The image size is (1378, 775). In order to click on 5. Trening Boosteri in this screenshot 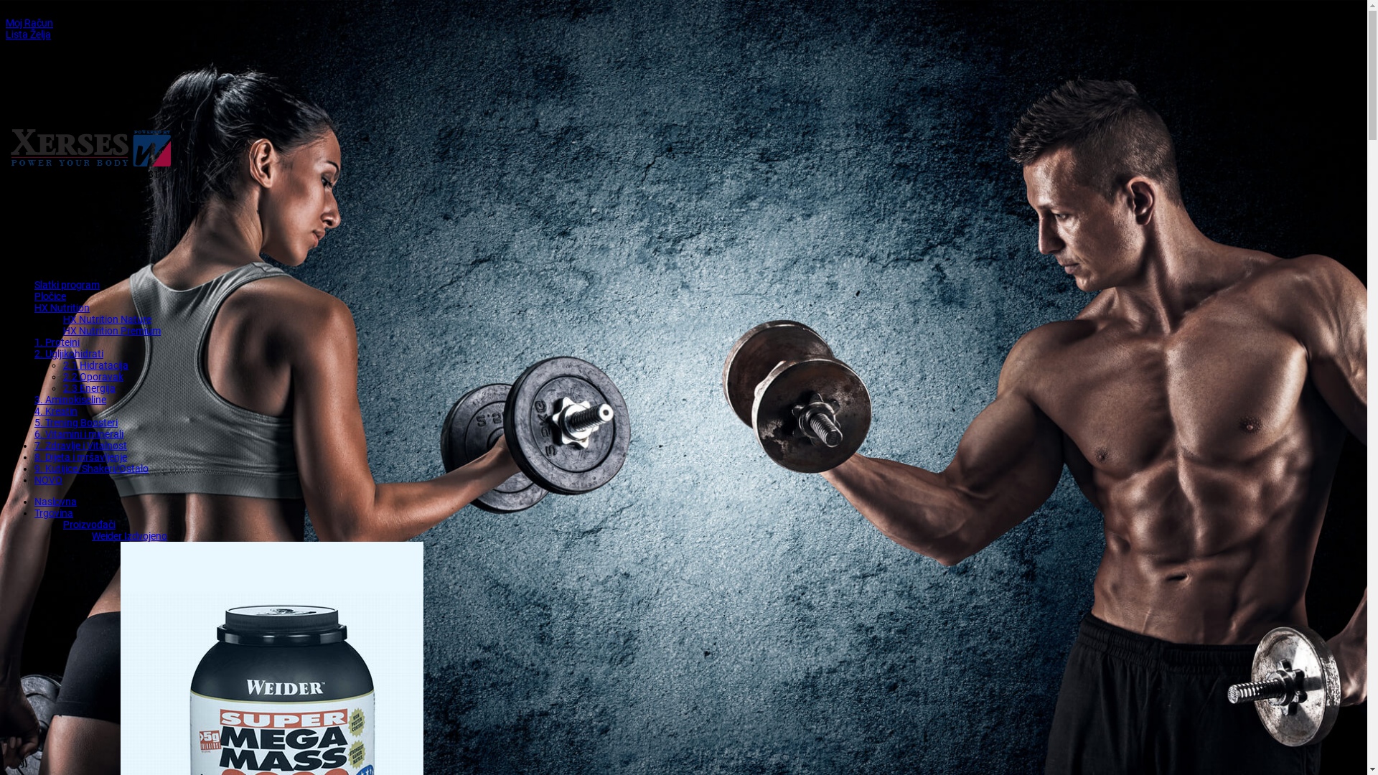, I will do `click(76, 423)`.